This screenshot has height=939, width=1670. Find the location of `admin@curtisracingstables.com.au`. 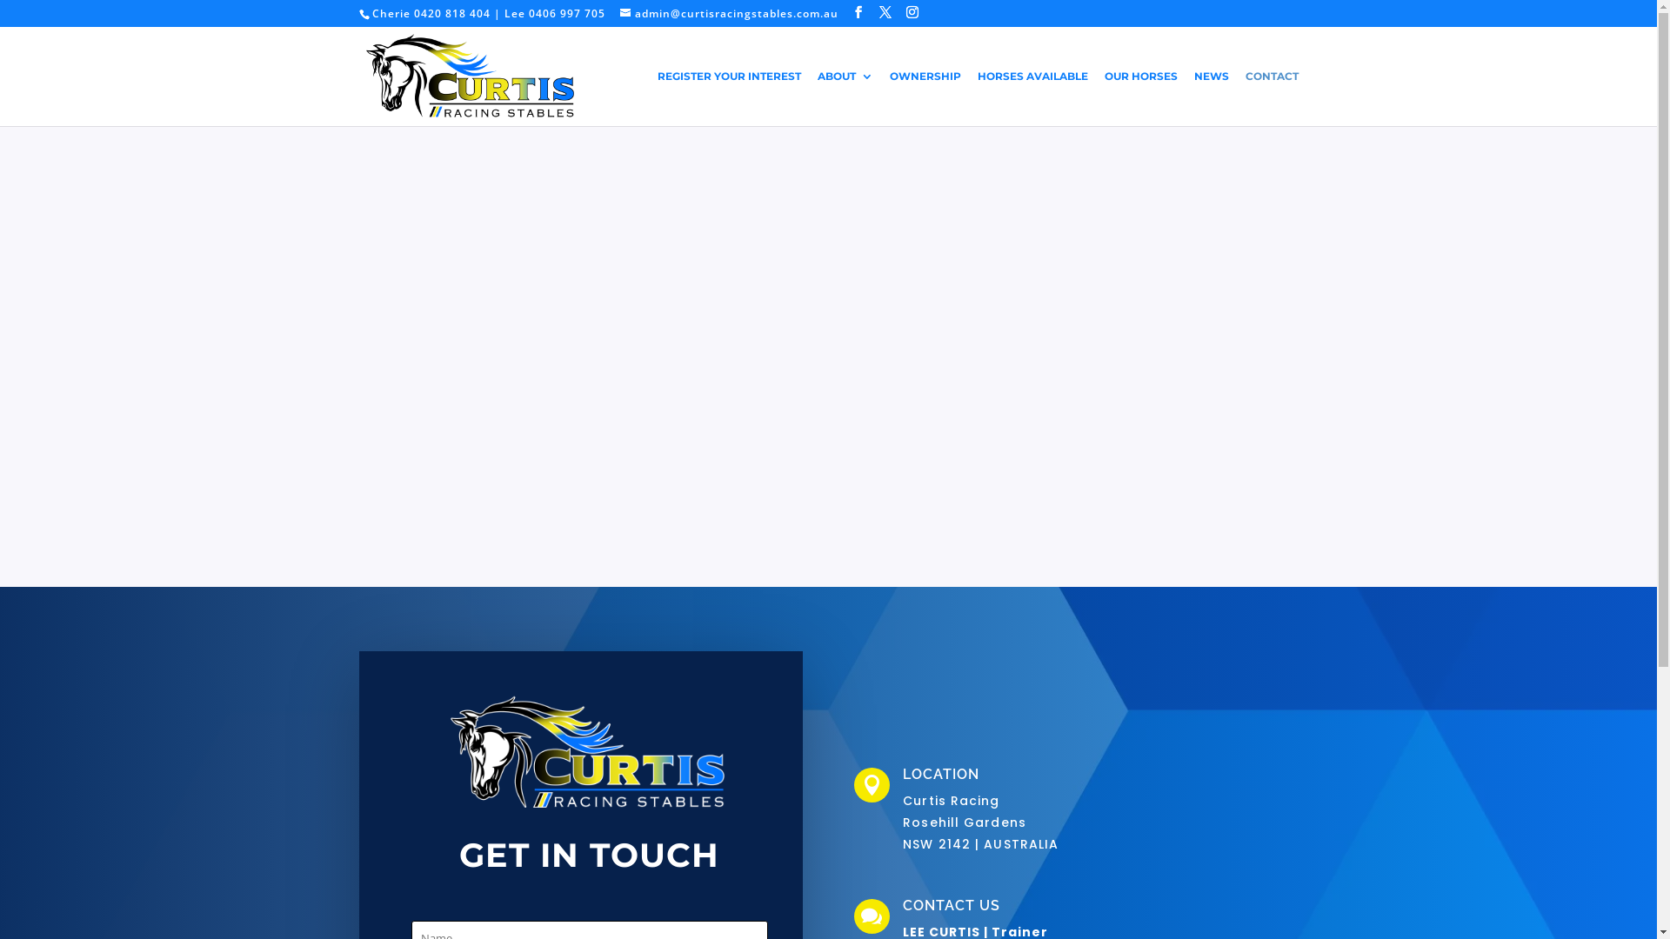

admin@curtisracingstables.com.au is located at coordinates (729, 14).